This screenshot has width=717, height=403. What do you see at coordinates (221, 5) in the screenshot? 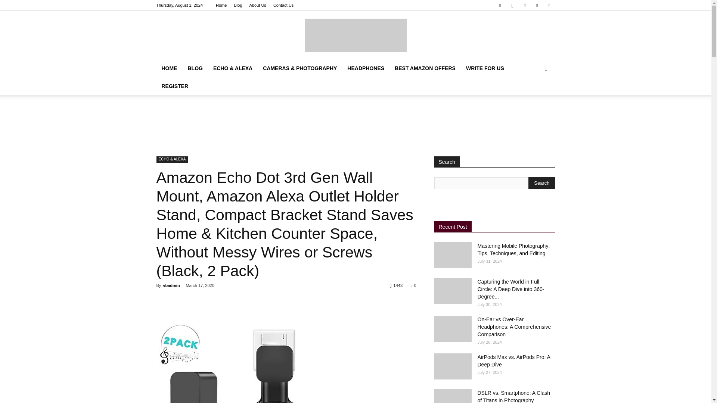
I see `Home` at bounding box center [221, 5].